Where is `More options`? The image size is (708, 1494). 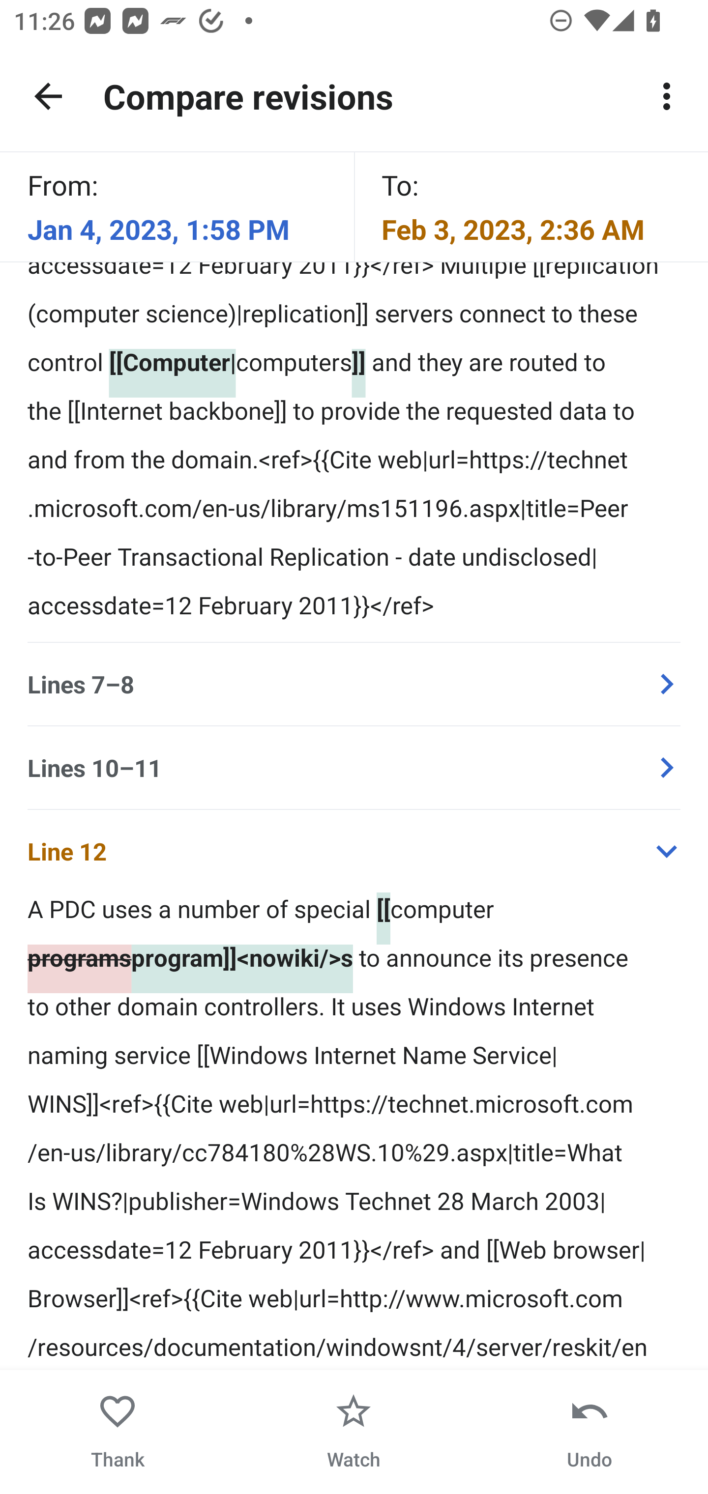
More options is located at coordinates (667, 96).